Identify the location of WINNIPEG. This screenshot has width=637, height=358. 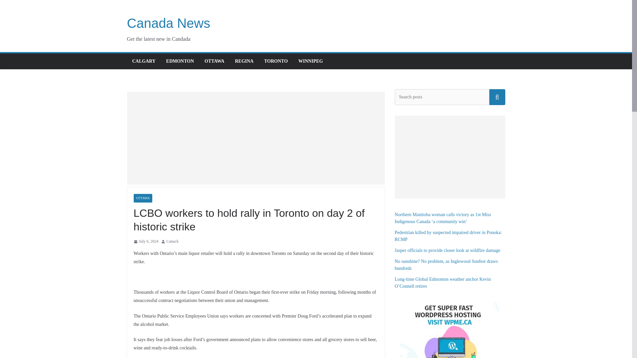
(311, 61).